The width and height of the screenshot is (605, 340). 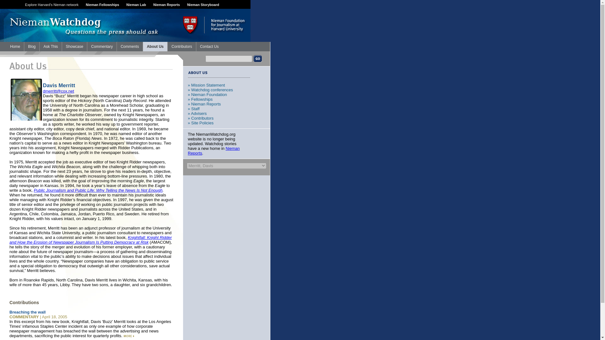 What do you see at coordinates (50, 47) in the screenshot?
I see `Ask This` at bounding box center [50, 47].